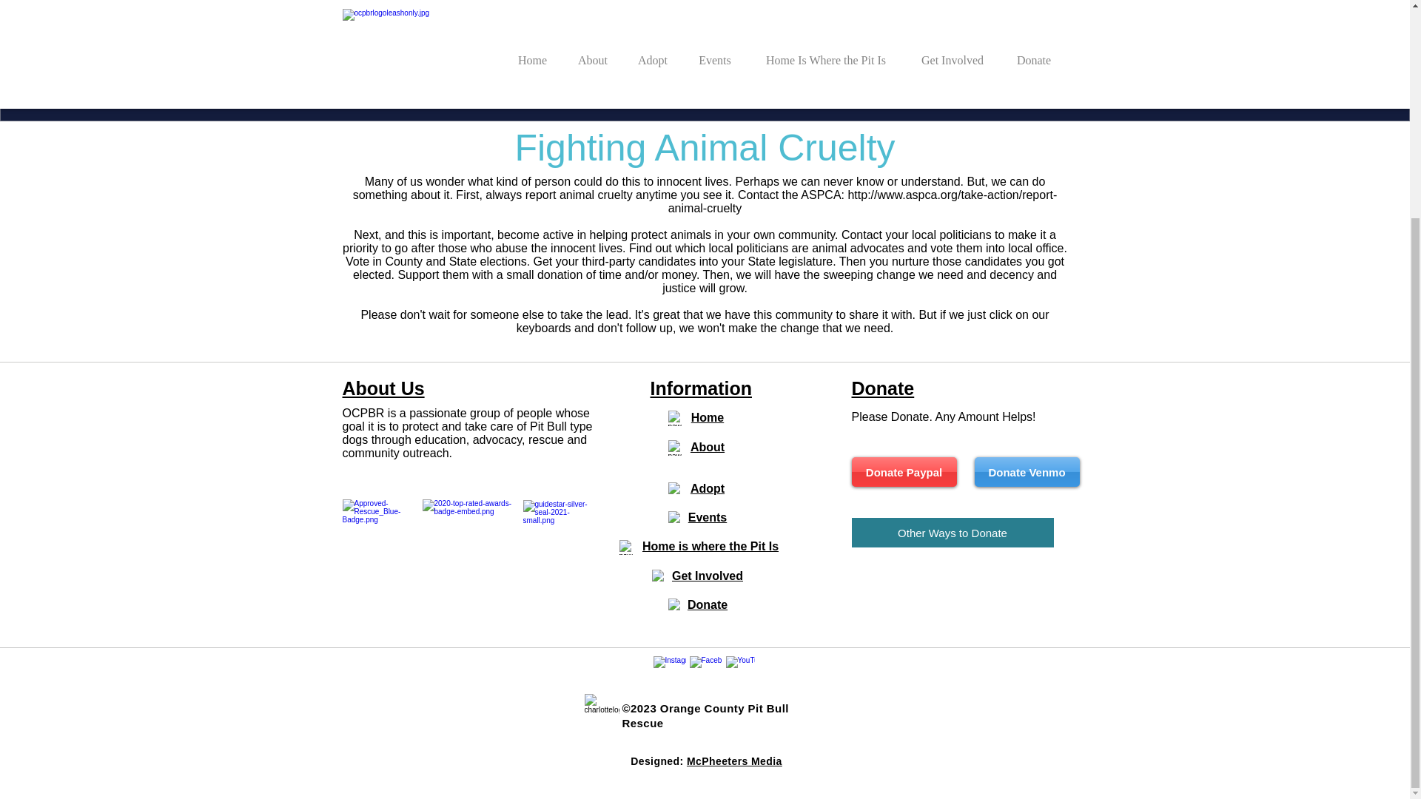 The image size is (1421, 799). What do you see at coordinates (708, 604) in the screenshot?
I see `Donate` at bounding box center [708, 604].